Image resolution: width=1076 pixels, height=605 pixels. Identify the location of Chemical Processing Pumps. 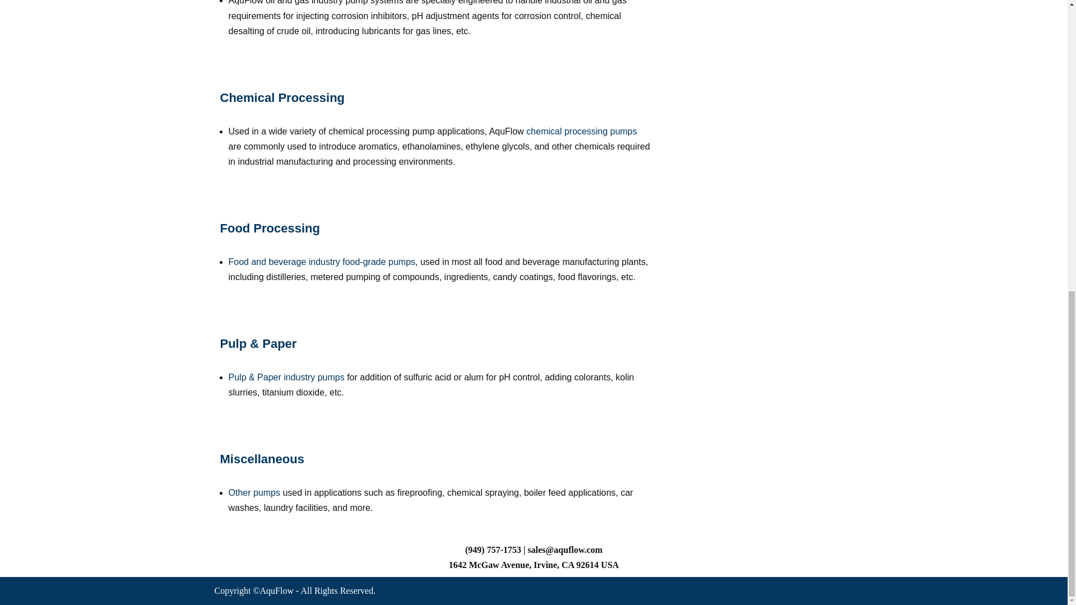
(581, 131).